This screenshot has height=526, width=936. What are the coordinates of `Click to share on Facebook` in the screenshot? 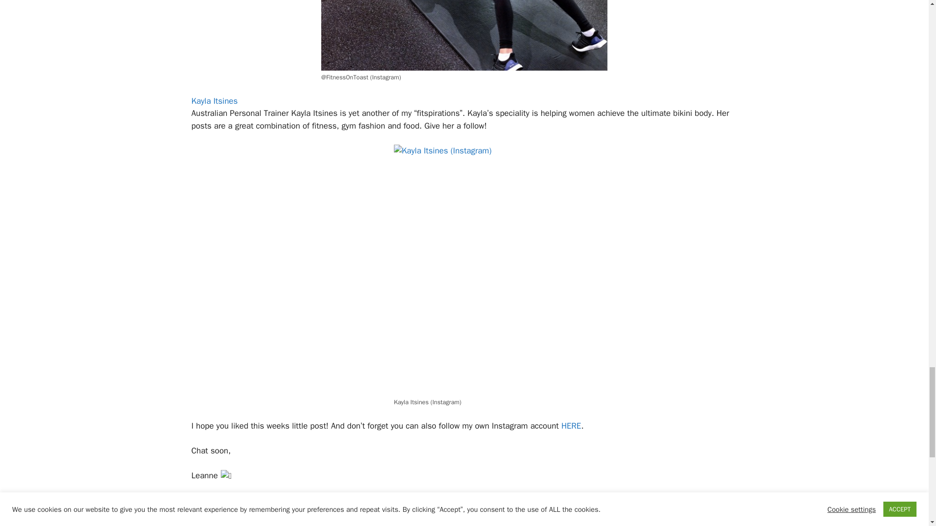 It's located at (199, 520).